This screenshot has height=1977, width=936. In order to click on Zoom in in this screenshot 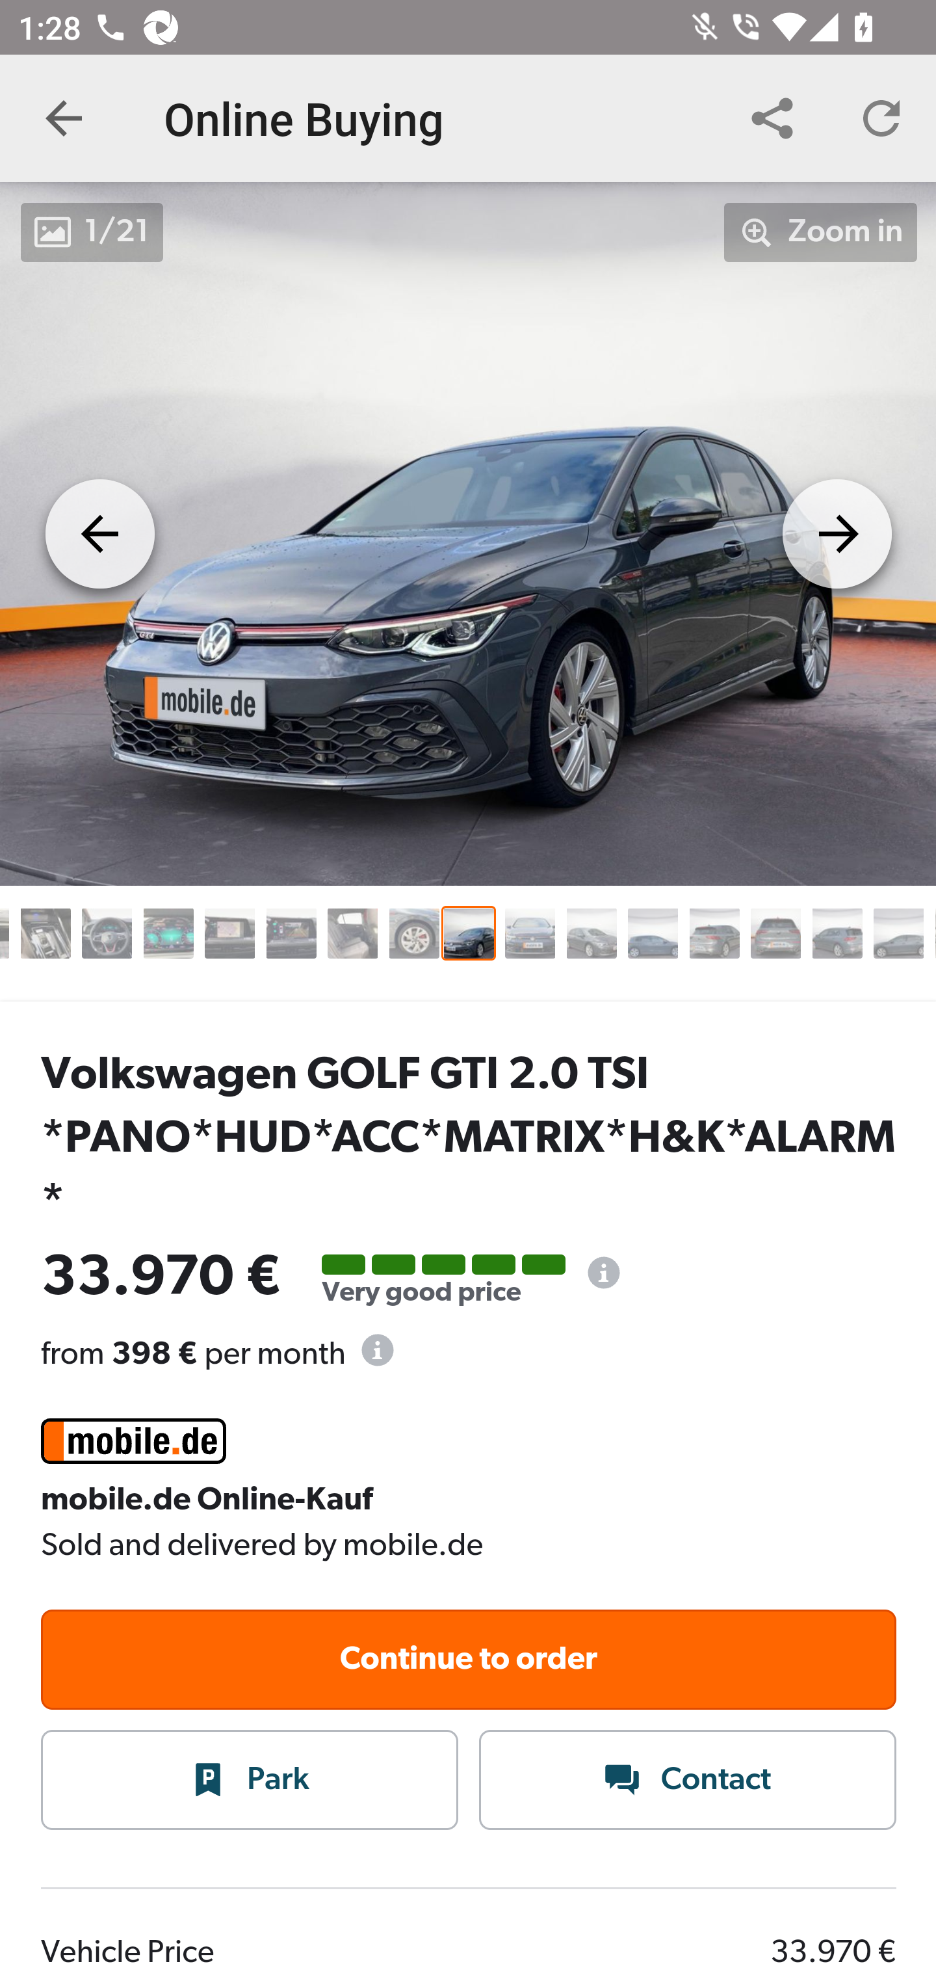, I will do `click(822, 232)`.